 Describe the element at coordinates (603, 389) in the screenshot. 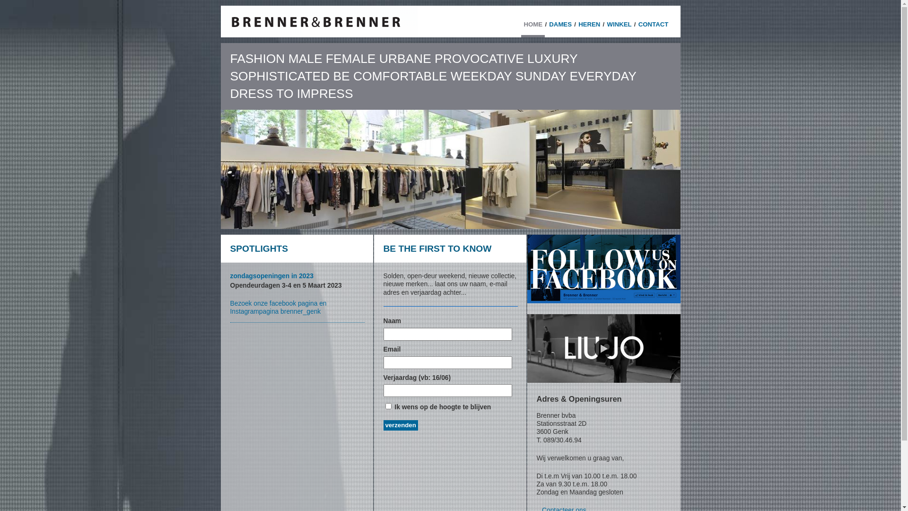

I see `Lio Jo Buttom Up Collection` at that location.